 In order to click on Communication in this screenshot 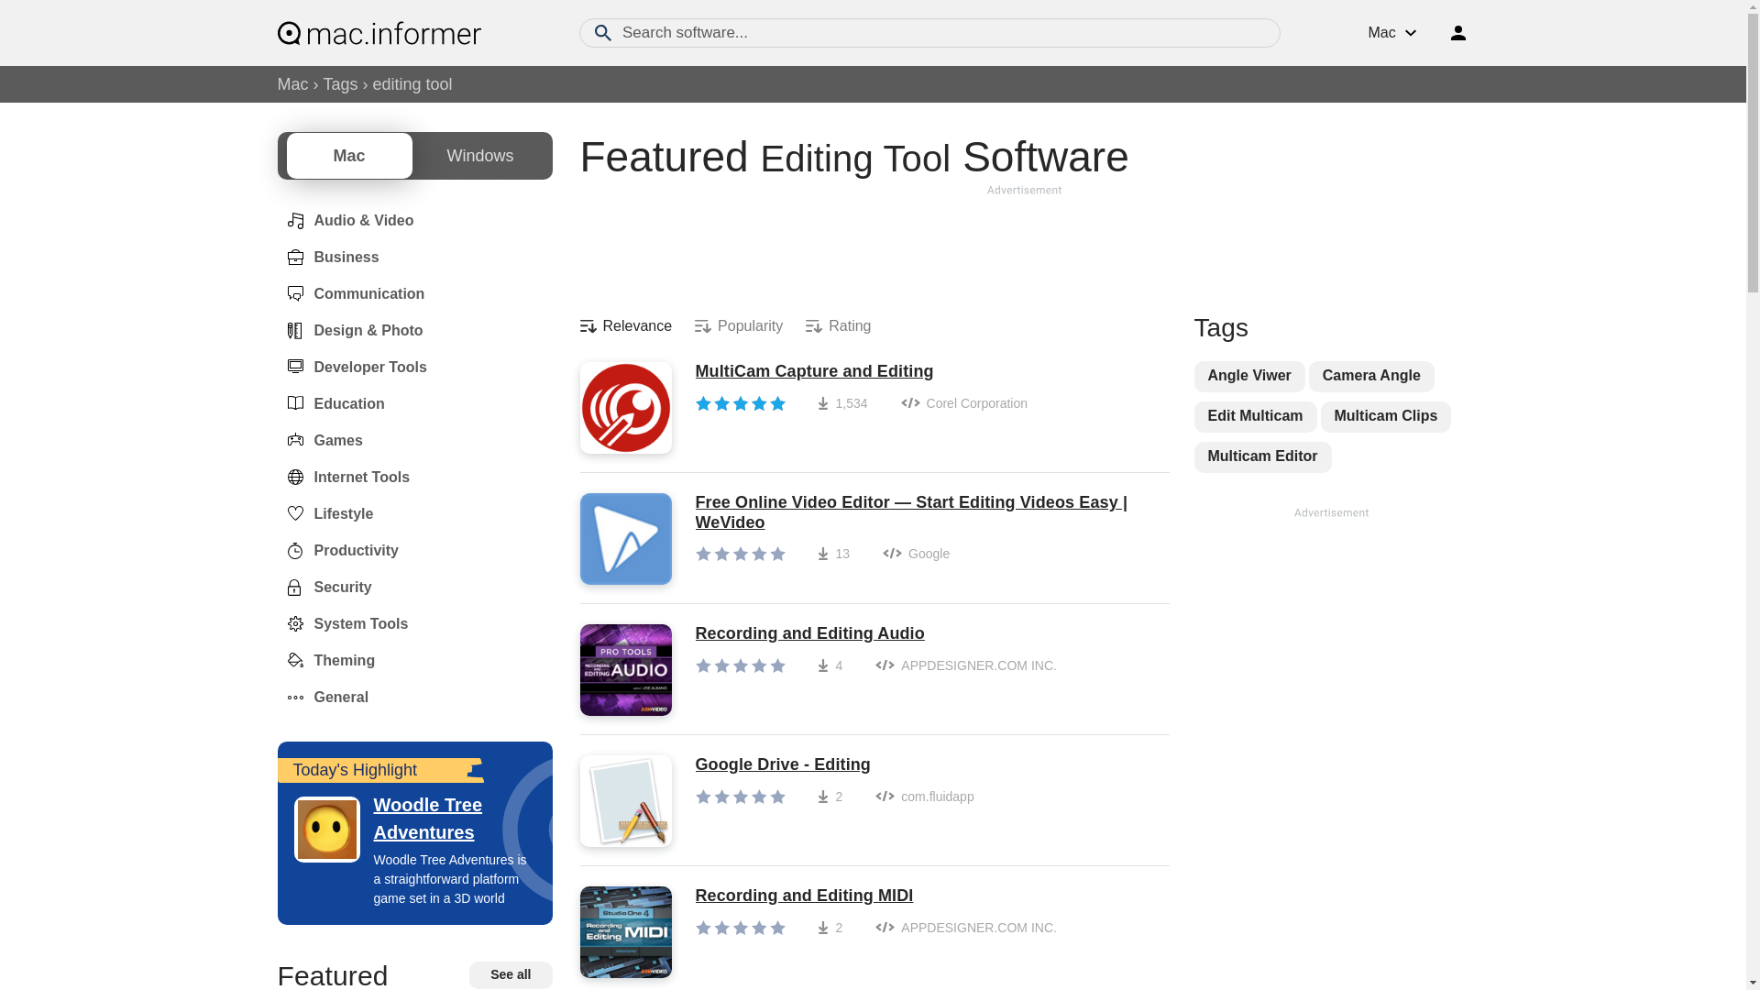, I will do `click(350, 294)`.